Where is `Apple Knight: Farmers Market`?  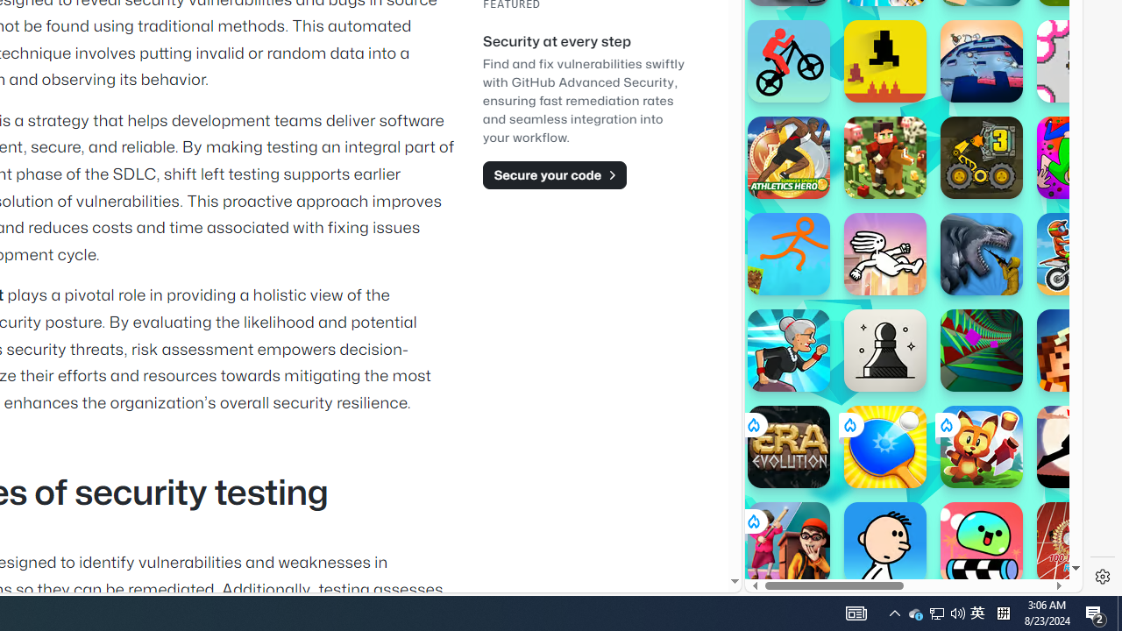
Apple Knight: Farmers Market is located at coordinates (885, 158).